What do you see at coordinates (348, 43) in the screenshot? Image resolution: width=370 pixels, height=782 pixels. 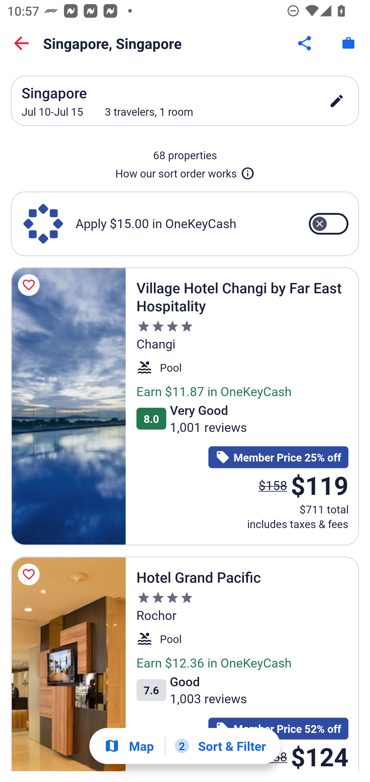 I see `Trips. Button` at bounding box center [348, 43].